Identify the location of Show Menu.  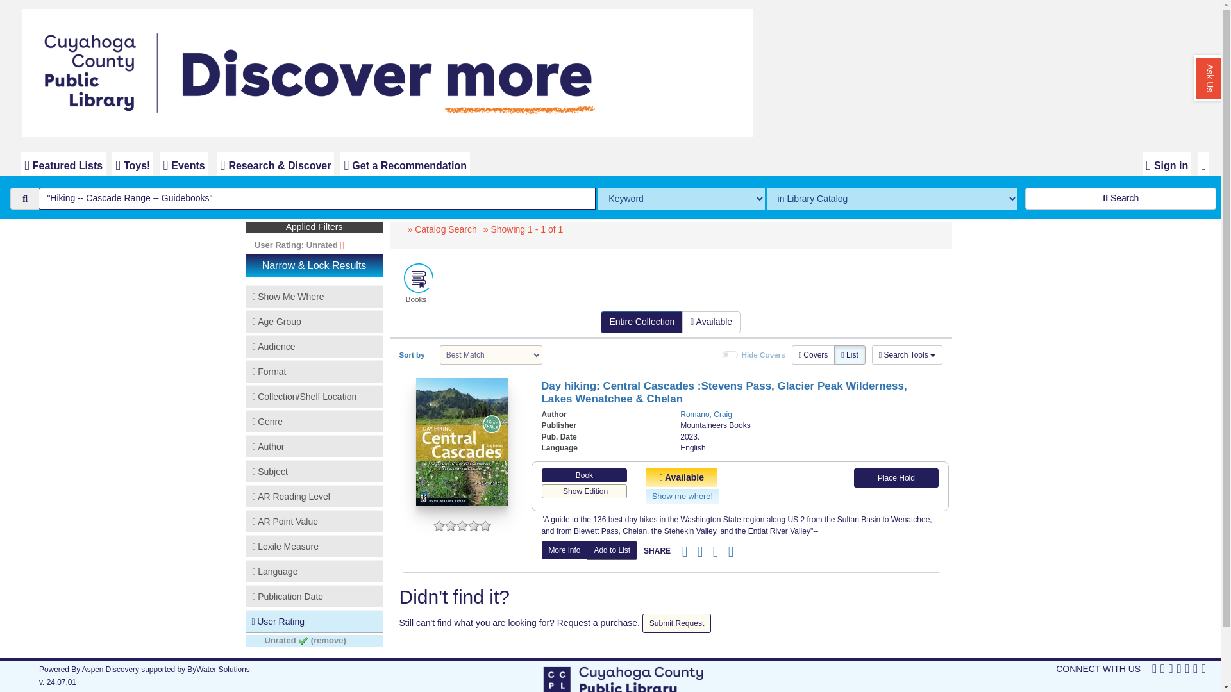
(1203, 164).